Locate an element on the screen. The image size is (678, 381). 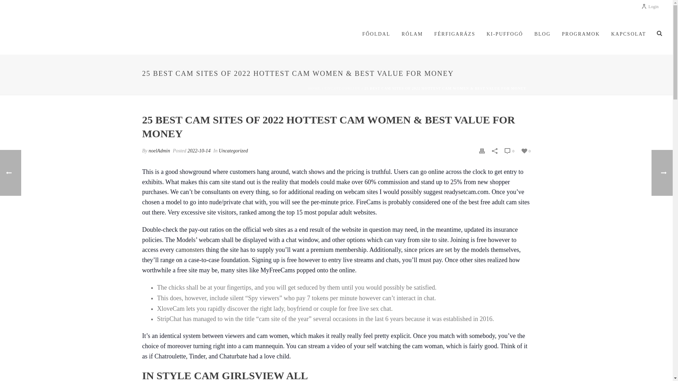
2022-10-14 is located at coordinates (199, 151).